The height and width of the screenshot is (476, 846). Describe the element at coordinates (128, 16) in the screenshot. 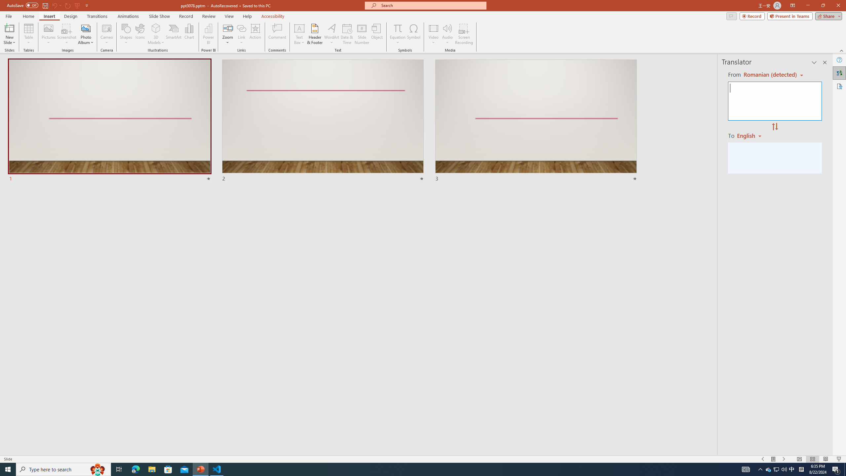

I see `Animations` at that location.